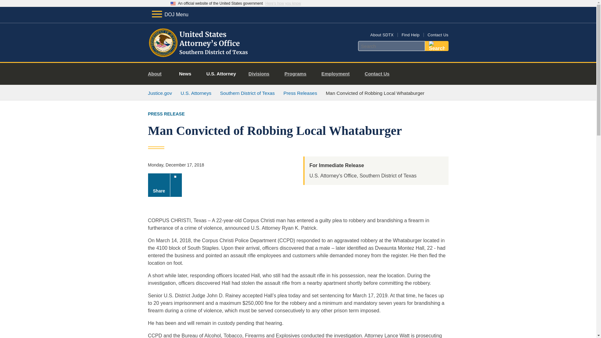  What do you see at coordinates (382, 34) in the screenshot?
I see `About SDTX` at bounding box center [382, 34].